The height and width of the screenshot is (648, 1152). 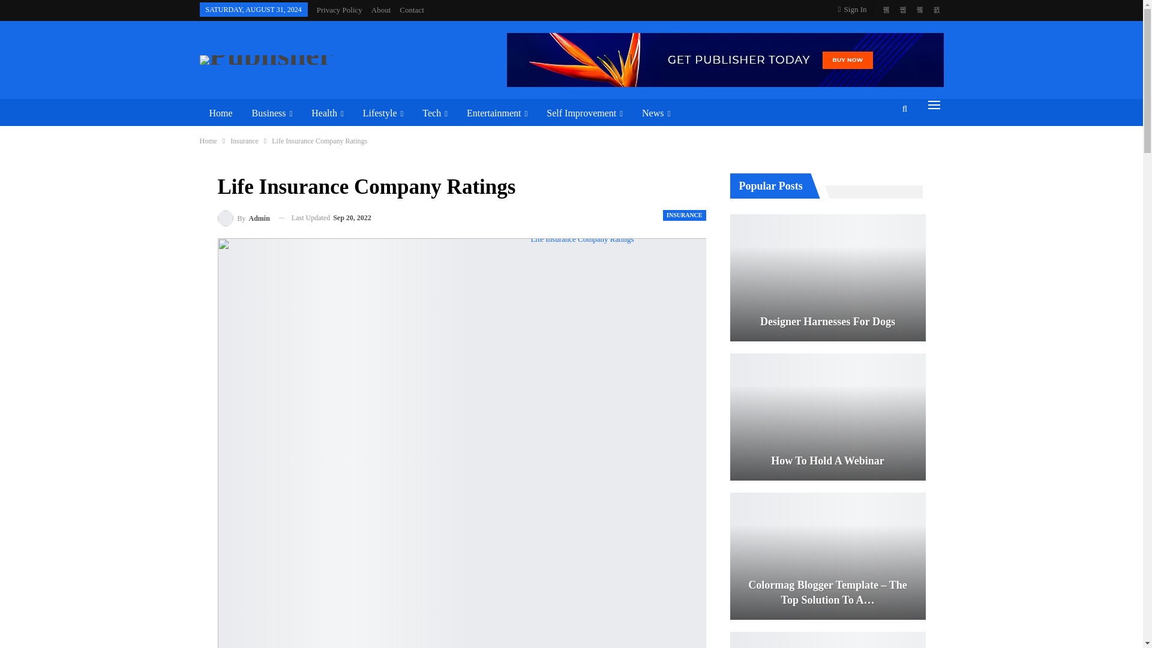 I want to click on Contact, so click(x=412, y=10).